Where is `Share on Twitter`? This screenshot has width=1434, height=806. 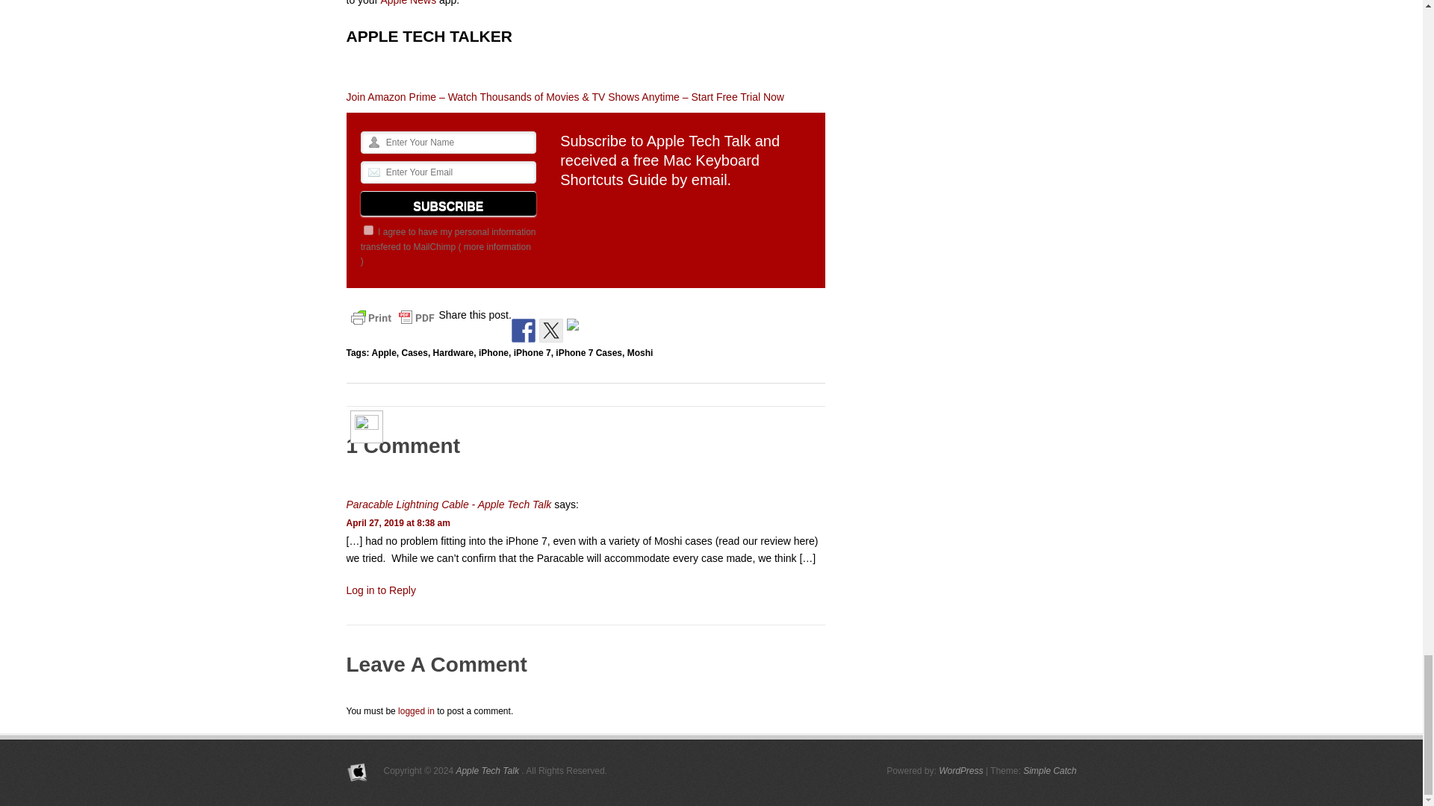 Share on Twitter is located at coordinates (551, 330).